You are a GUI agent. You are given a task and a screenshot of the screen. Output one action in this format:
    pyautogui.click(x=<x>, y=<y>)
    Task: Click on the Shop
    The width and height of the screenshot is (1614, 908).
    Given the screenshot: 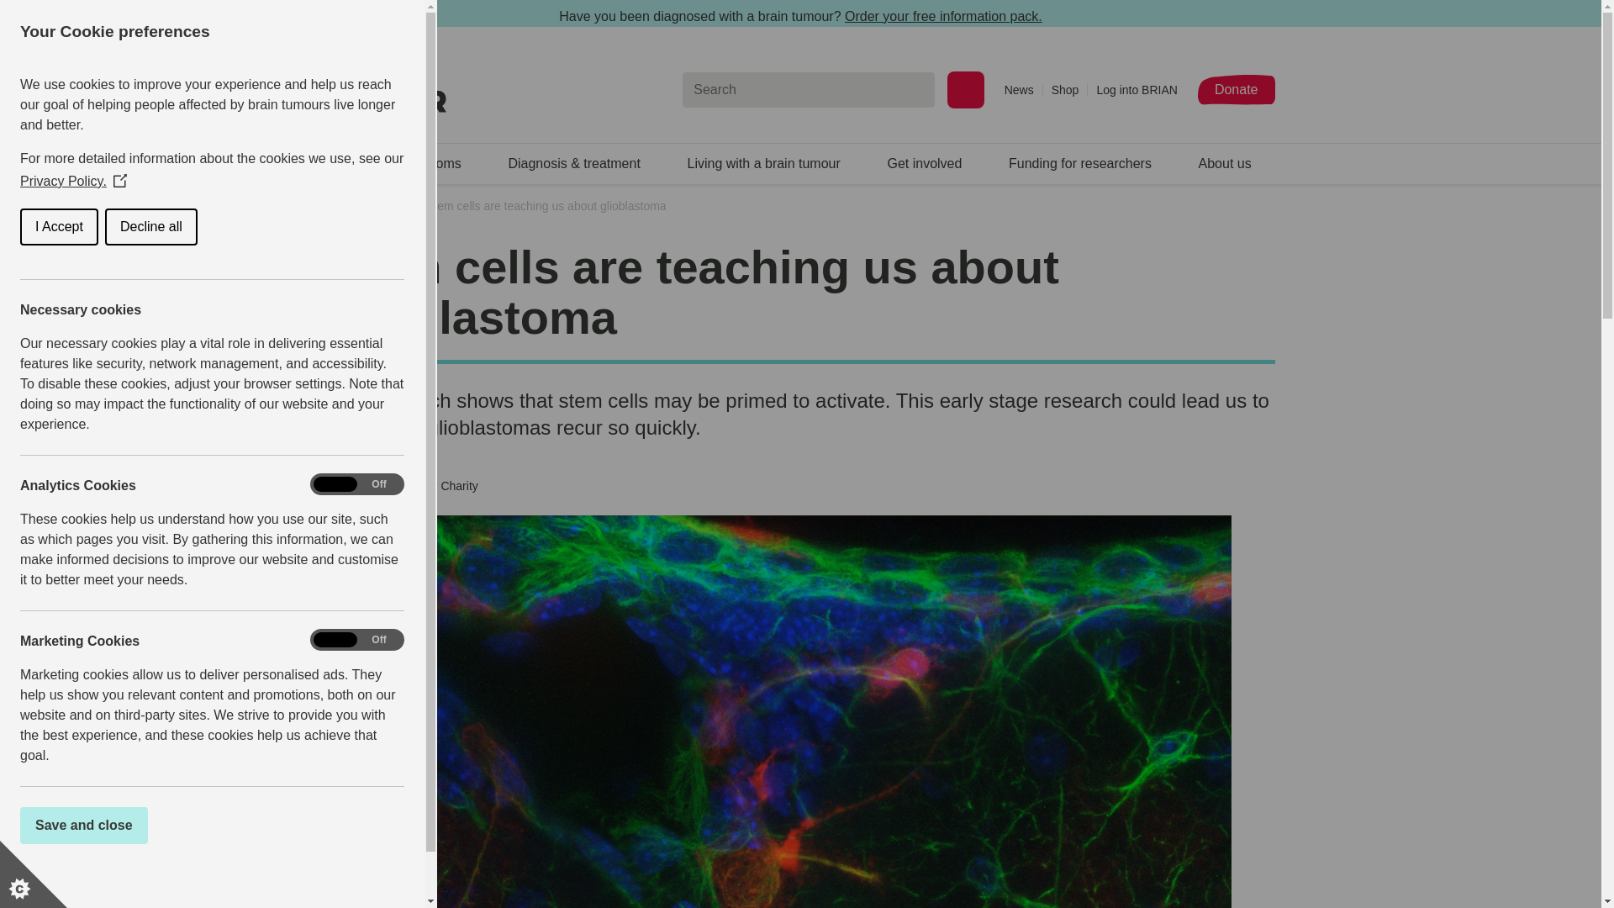 What is the action you would take?
    pyautogui.click(x=1069, y=89)
    